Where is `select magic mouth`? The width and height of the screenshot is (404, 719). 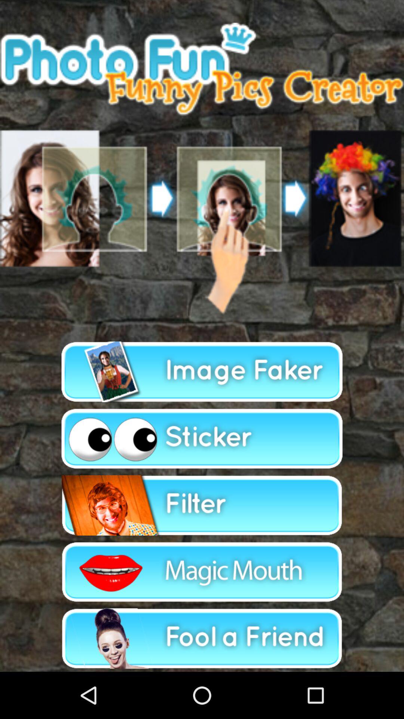
select magic mouth is located at coordinates (202, 572).